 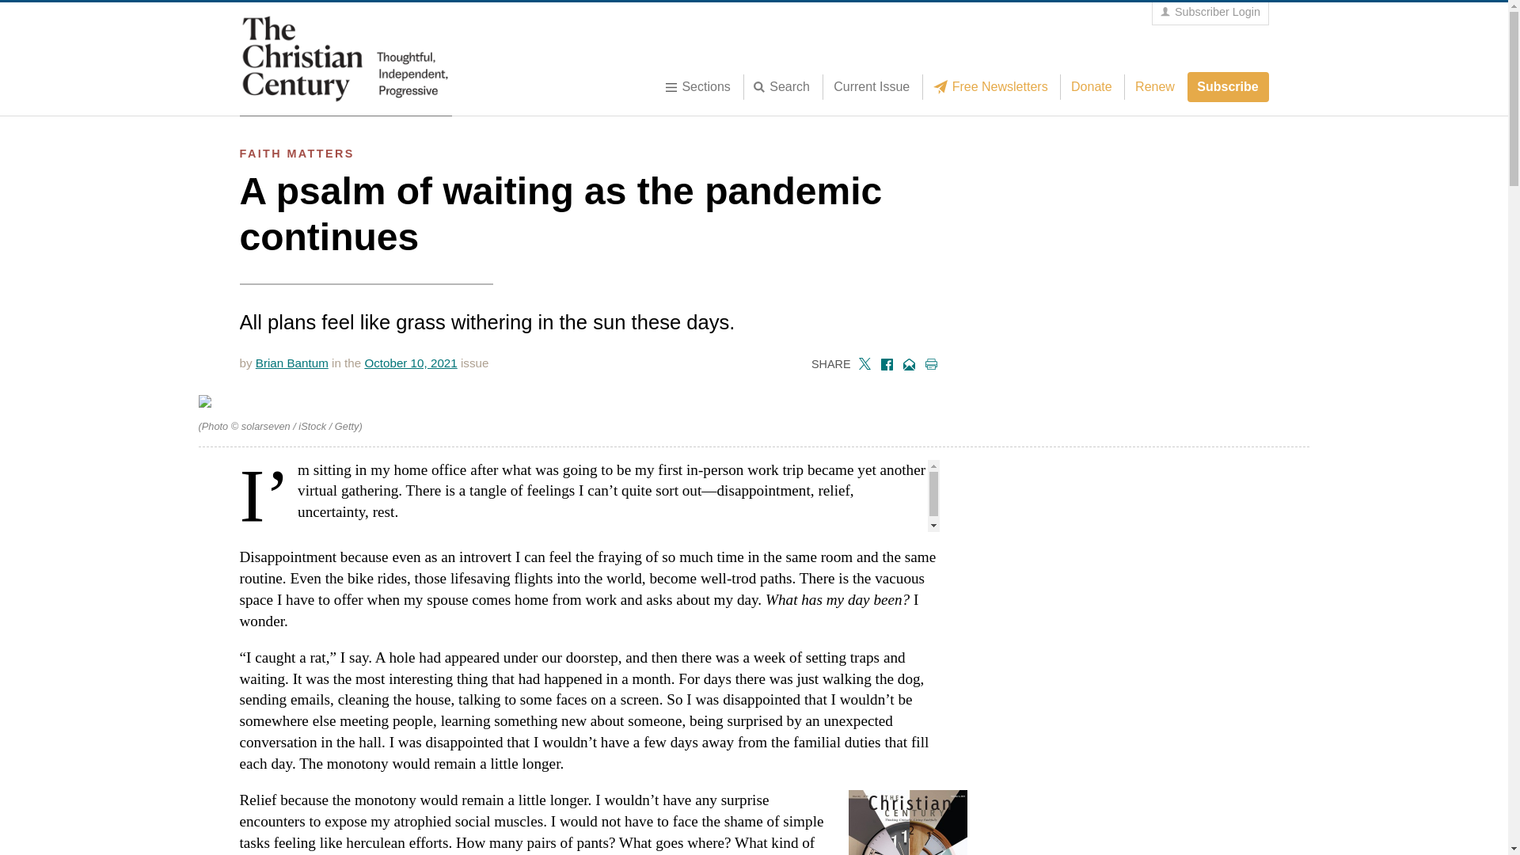 I want to click on Current Issue, so click(x=871, y=87).